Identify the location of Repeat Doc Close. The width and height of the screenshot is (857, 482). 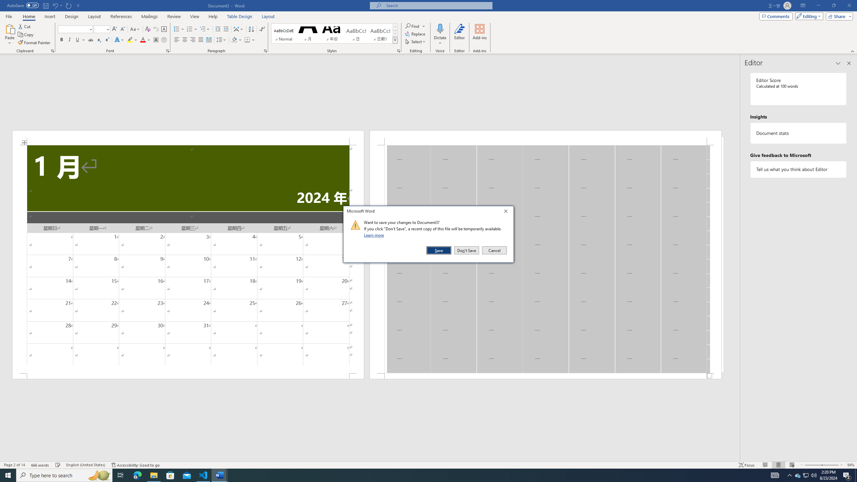
(69, 5).